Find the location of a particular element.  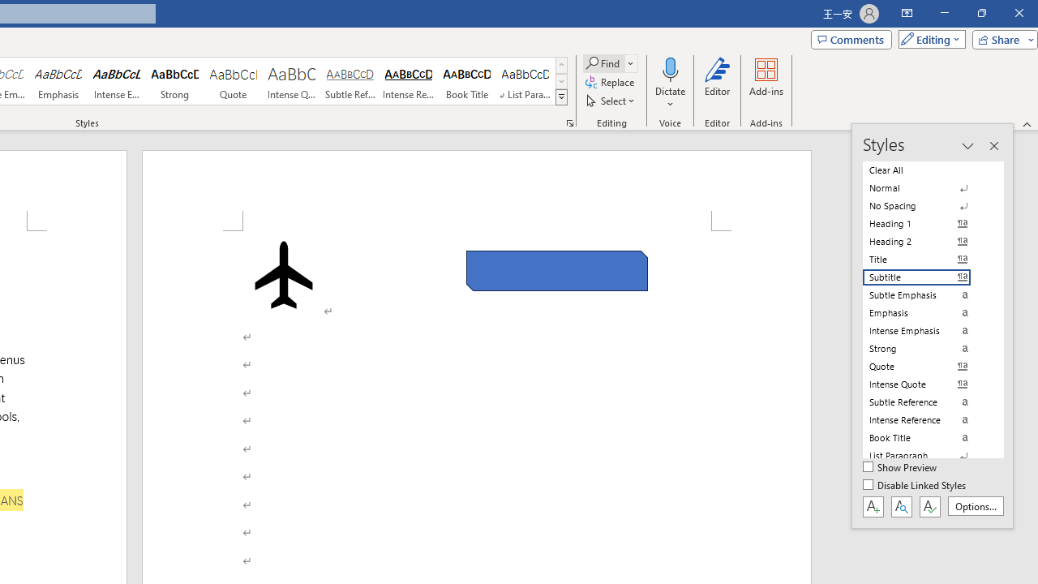

Heading 2 is located at coordinates (926, 242).